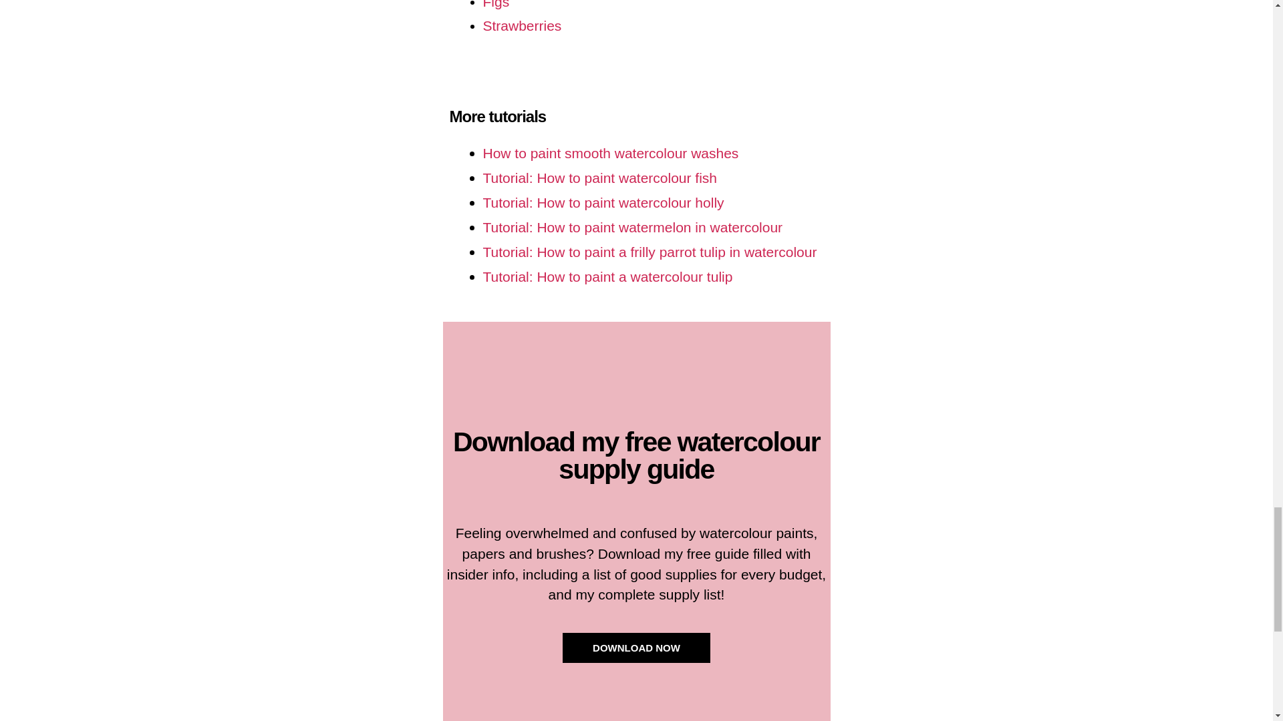 The width and height of the screenshot is (1283, 721). What do you see at coordinates (603, 202) in the screenshot?
I see `Tutorial: How to paint watercolour holly` at bounding box center [603, 202].